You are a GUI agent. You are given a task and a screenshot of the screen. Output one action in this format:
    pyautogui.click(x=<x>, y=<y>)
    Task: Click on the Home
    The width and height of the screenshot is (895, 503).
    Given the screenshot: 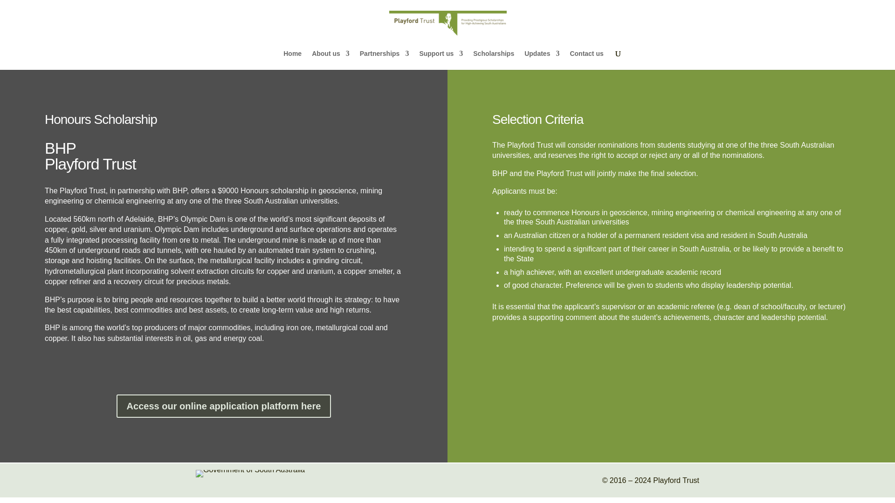 What is the action you would take?
    pyautogui.click(x=293, y=60)
    